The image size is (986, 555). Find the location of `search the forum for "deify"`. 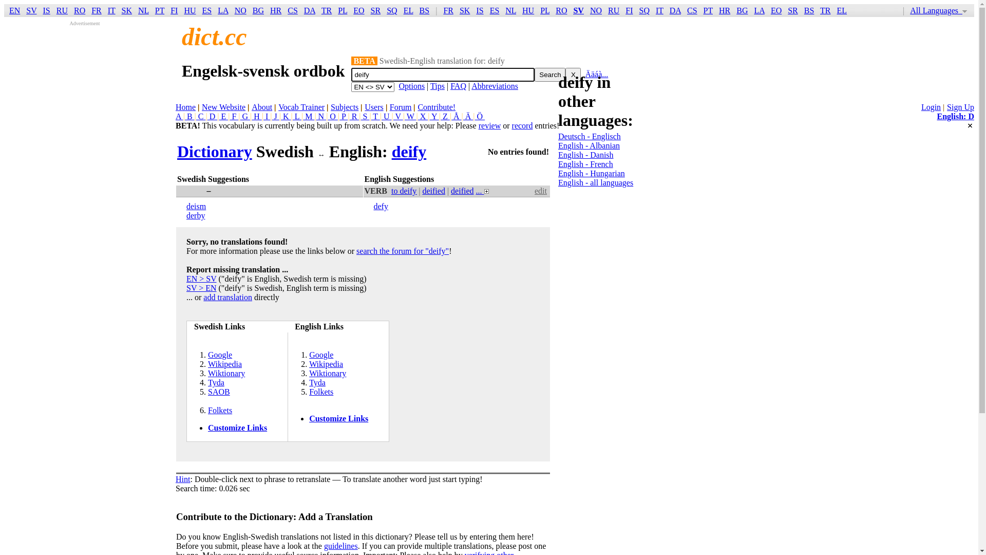

search the forum for "deify" is located at coordinates (403, 251).